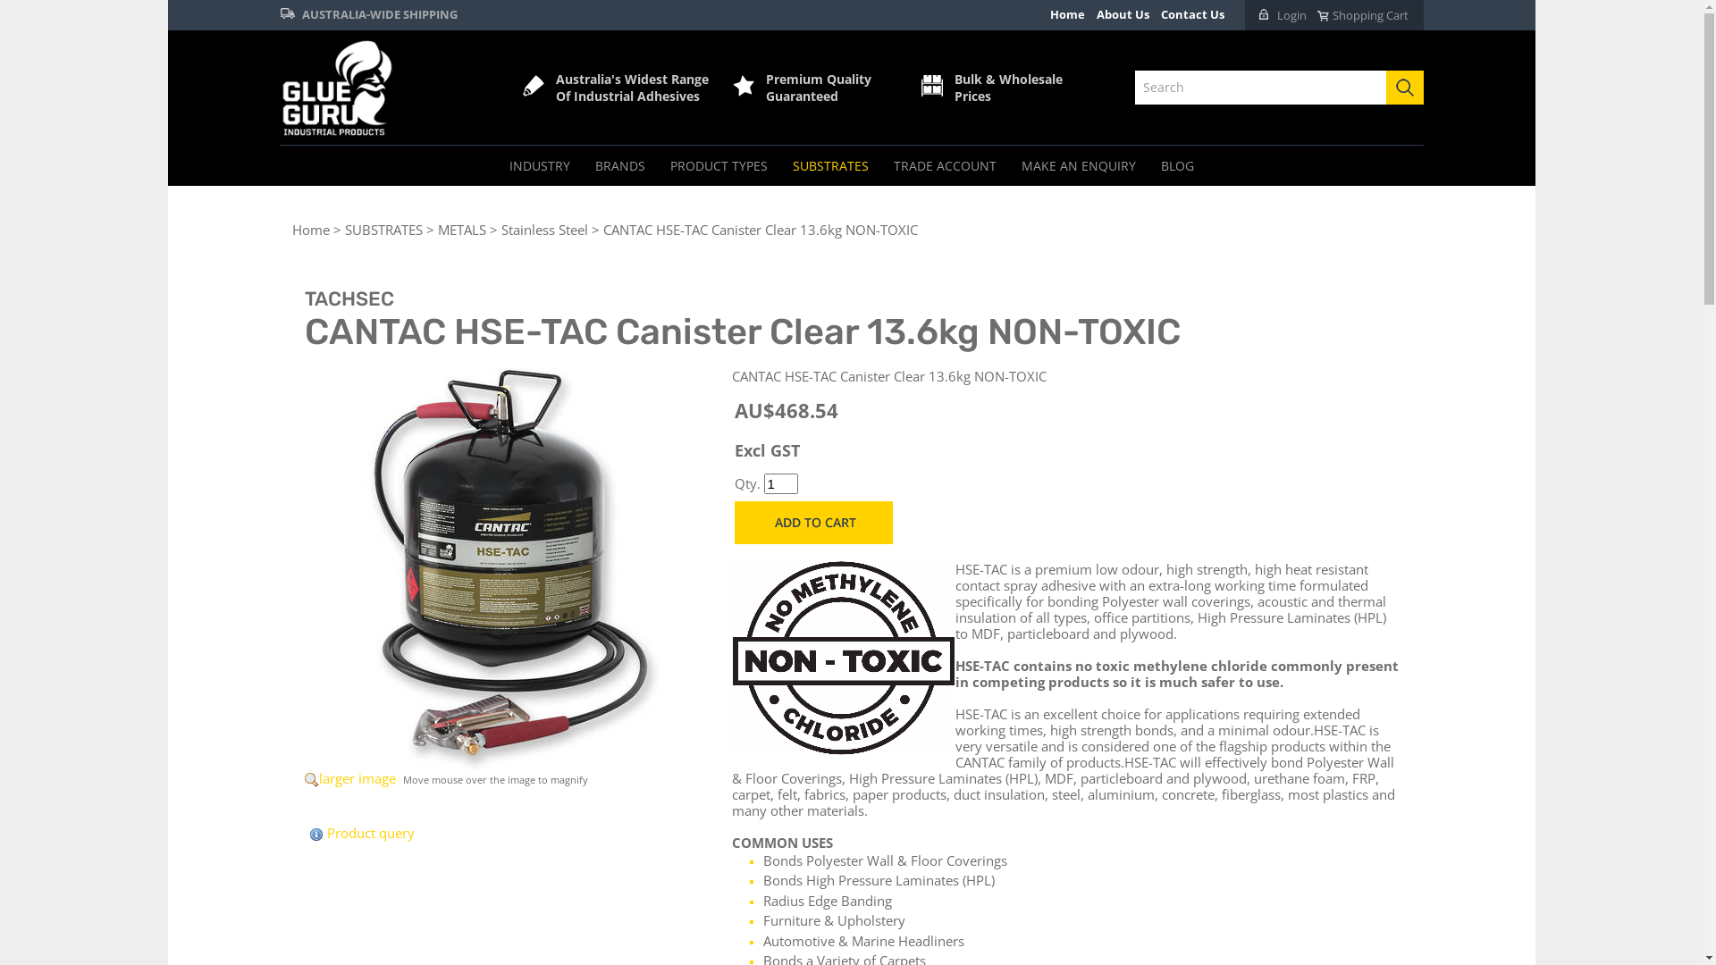 The image size is (1716, 965). What do you see at coordinates (371, 833) in the screenshot?
I see `Product query` at bounding box center [371, 833].